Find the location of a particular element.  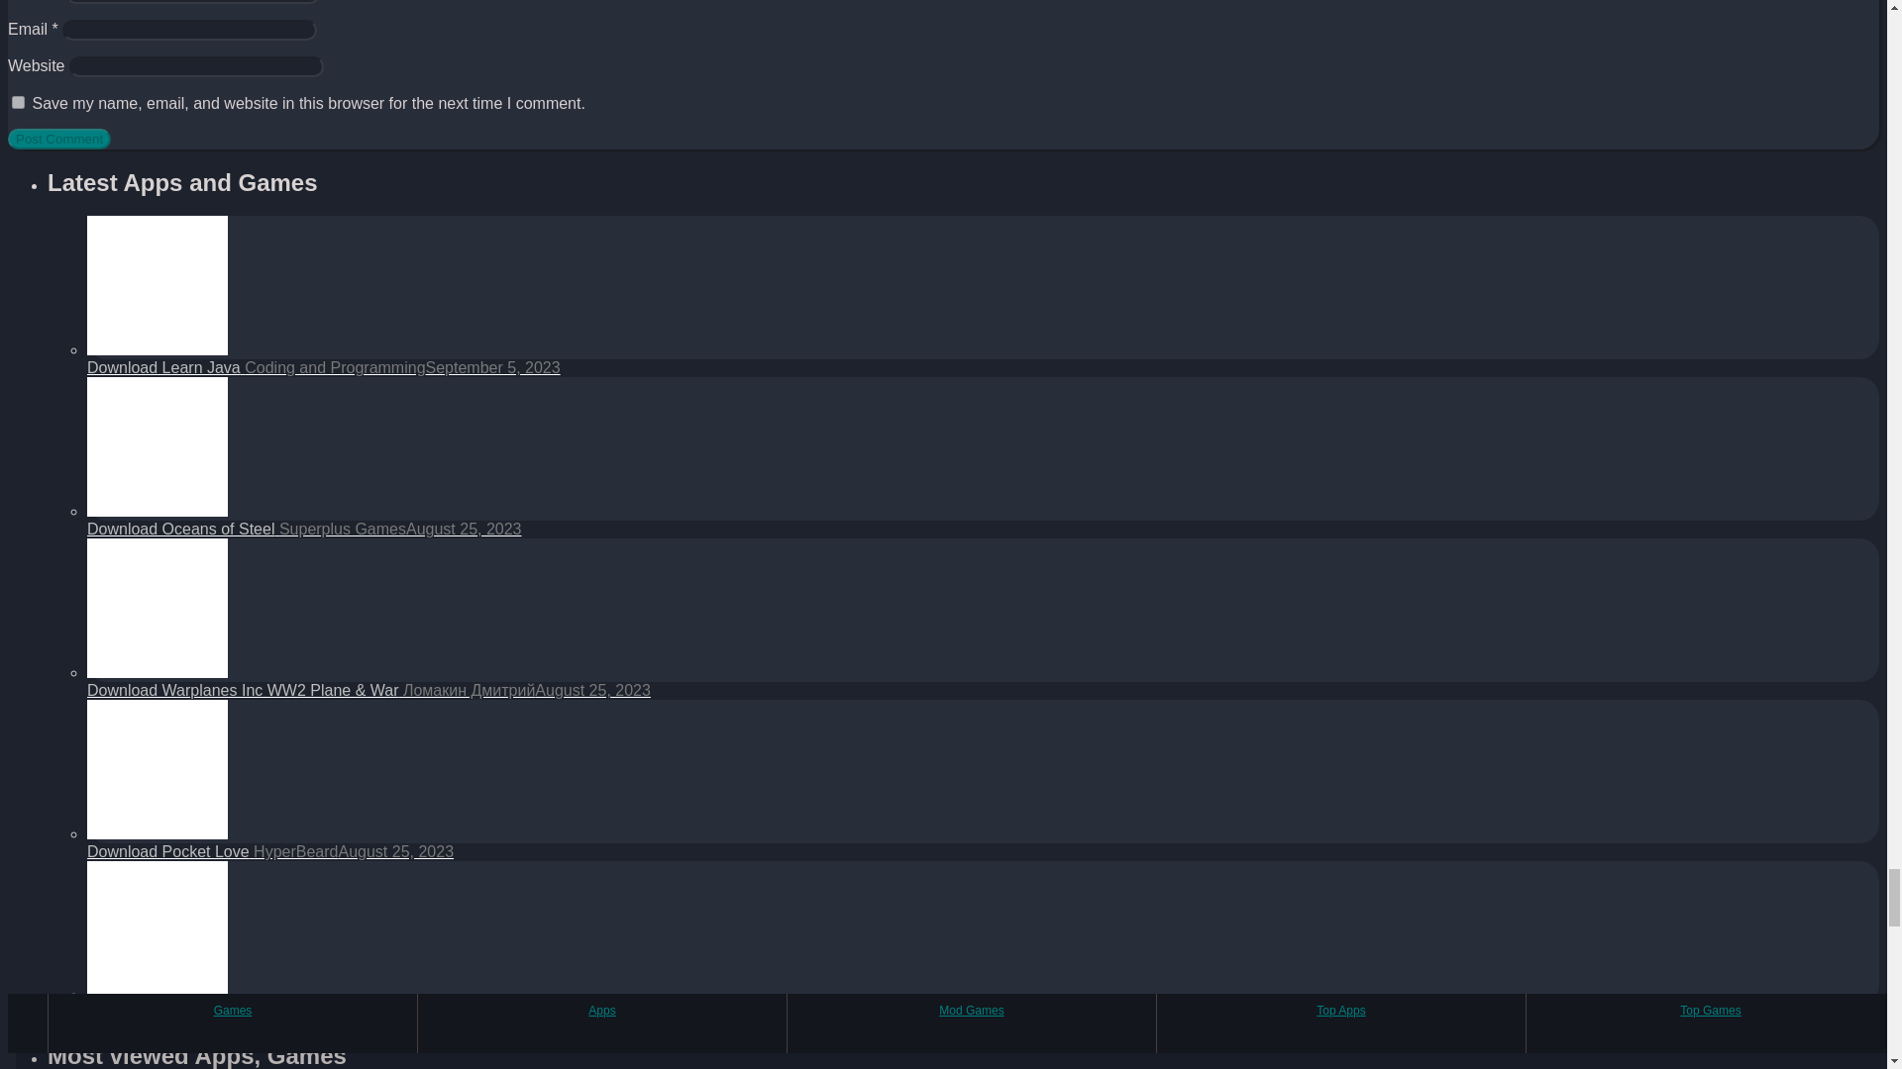

Post Comment is located at coordinates (58, 139).